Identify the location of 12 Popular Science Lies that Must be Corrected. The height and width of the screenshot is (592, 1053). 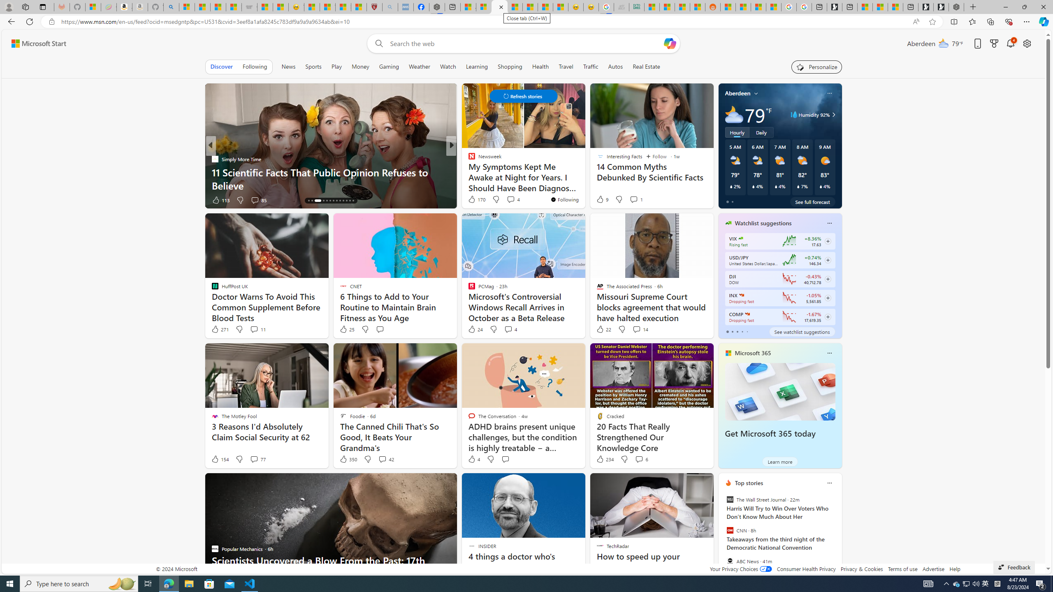
(359, 7).